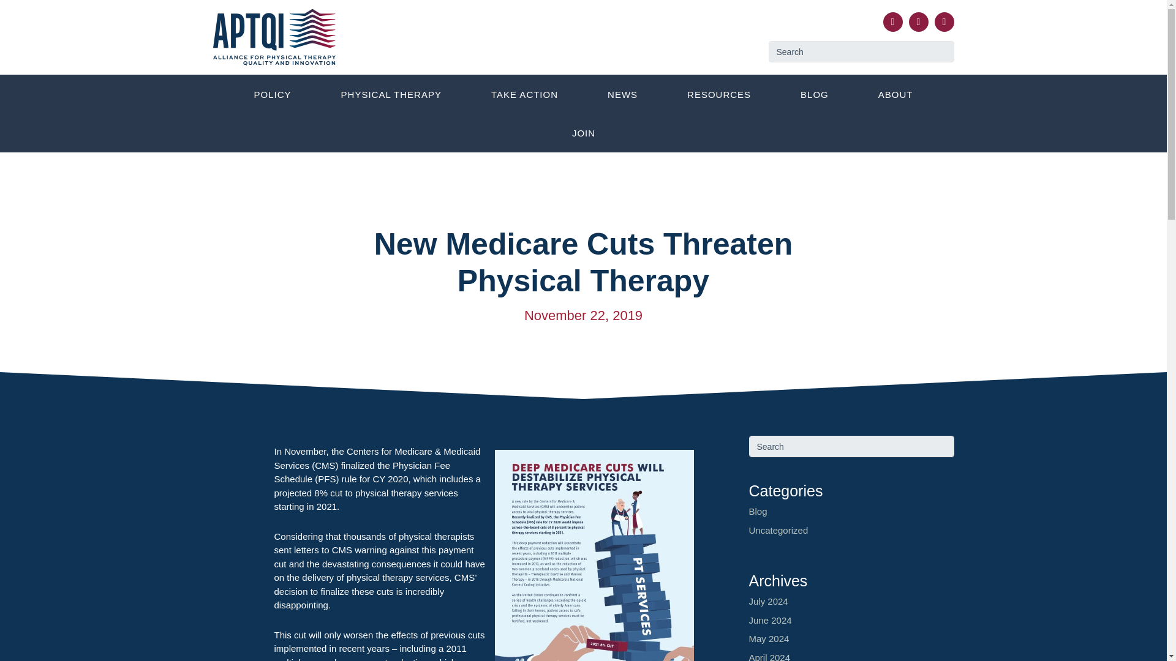 This screenshot has width=1176, height=661. What do you see at coordinates (861, 51) in the screenshot?
I see `Search` at bounding box center [861, 51].